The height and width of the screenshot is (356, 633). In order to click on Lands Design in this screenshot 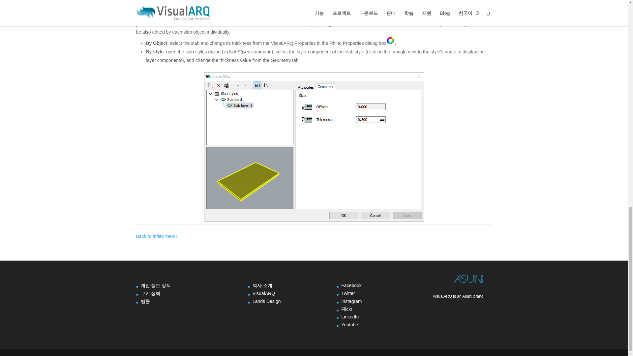, I will do `click(267, 301)`.